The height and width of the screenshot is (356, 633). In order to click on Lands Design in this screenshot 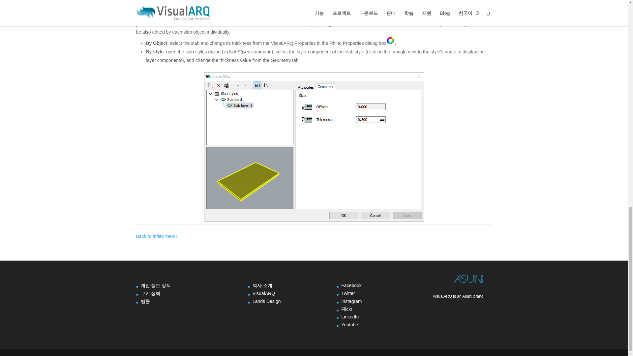, I will do `click(267, 301)`.